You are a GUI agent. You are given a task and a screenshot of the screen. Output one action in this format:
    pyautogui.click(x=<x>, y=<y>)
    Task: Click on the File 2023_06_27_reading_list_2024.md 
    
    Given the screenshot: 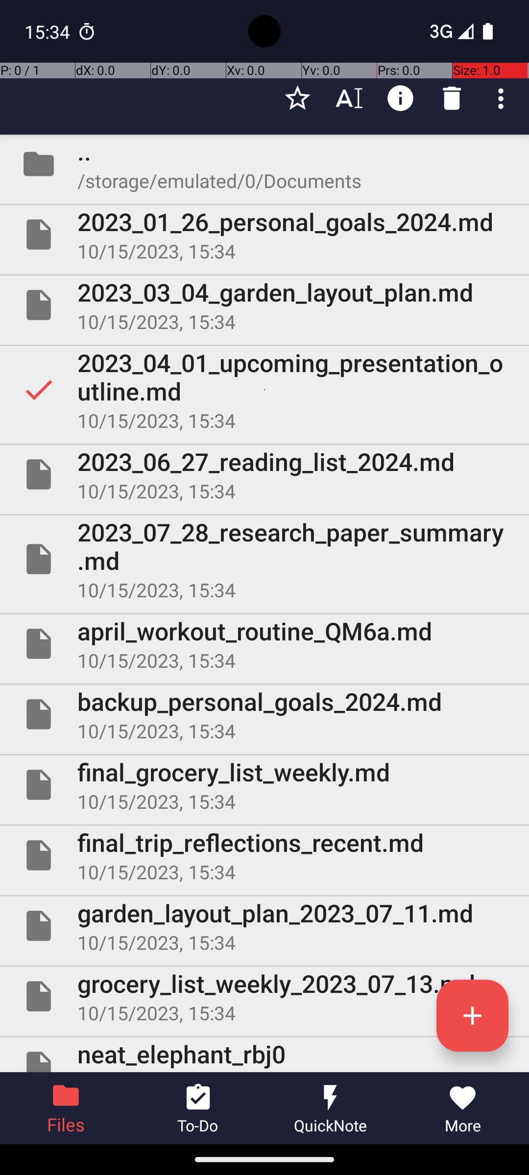 What is the action you would take?
    pyautogui.click(x=264, y=474)
    